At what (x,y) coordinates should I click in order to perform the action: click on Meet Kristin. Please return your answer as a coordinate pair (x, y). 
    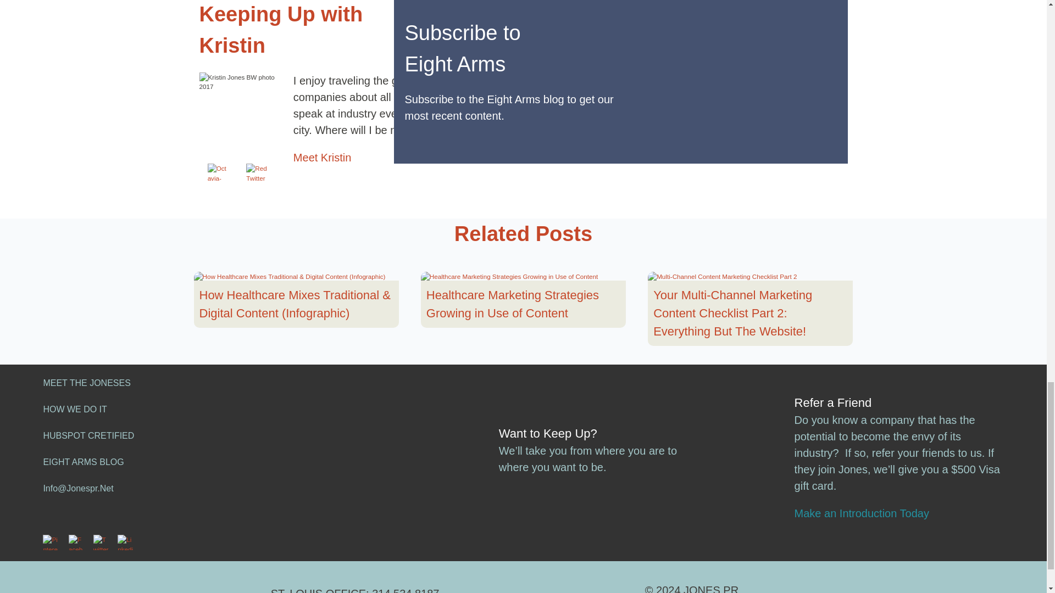
    Looking at the image, I should click on (322, 158).